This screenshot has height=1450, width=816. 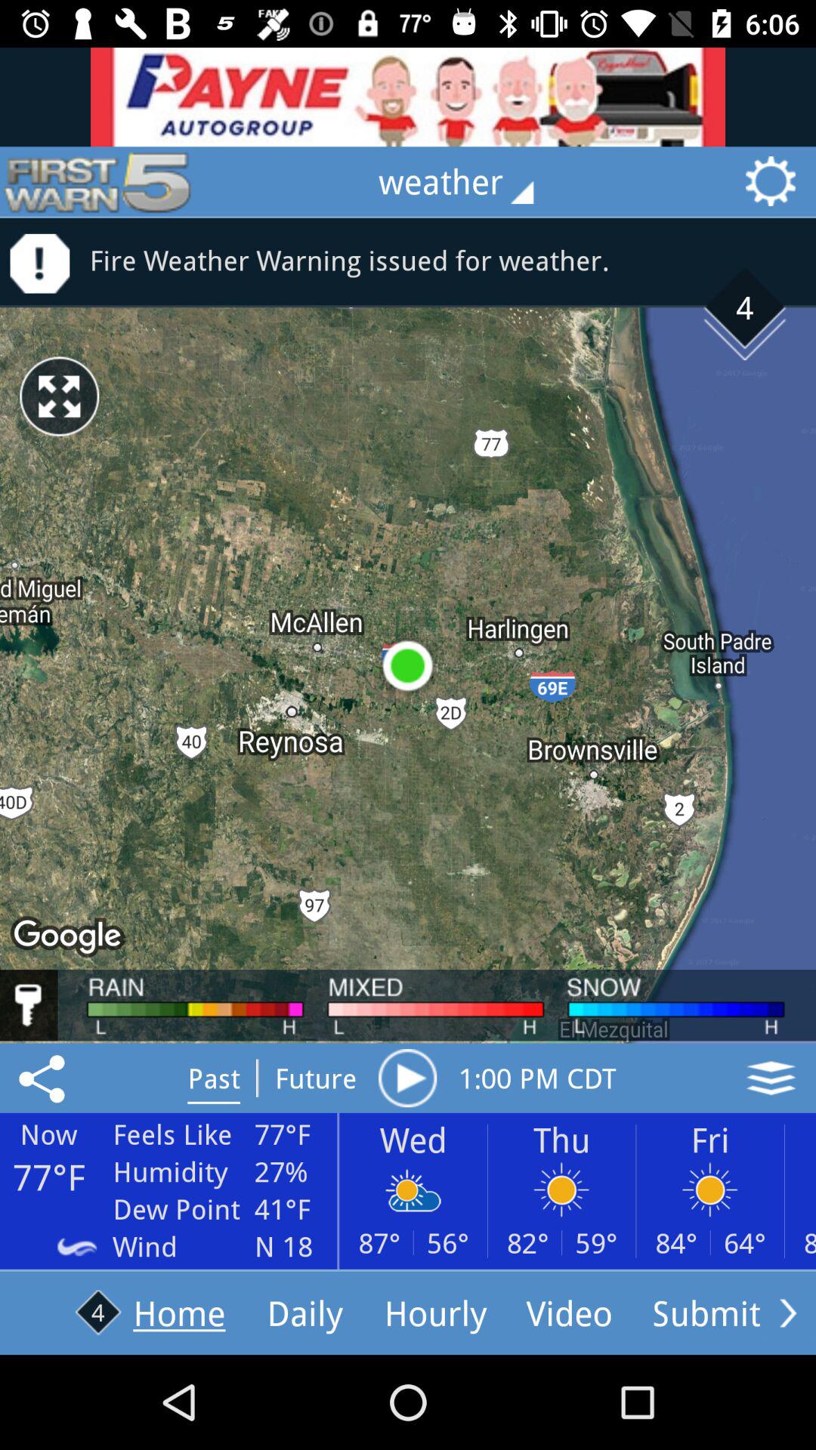 What do you see at coordinates (407, 1078) in the screenshot?
I see `play button` at bounding box center [407, 1078].